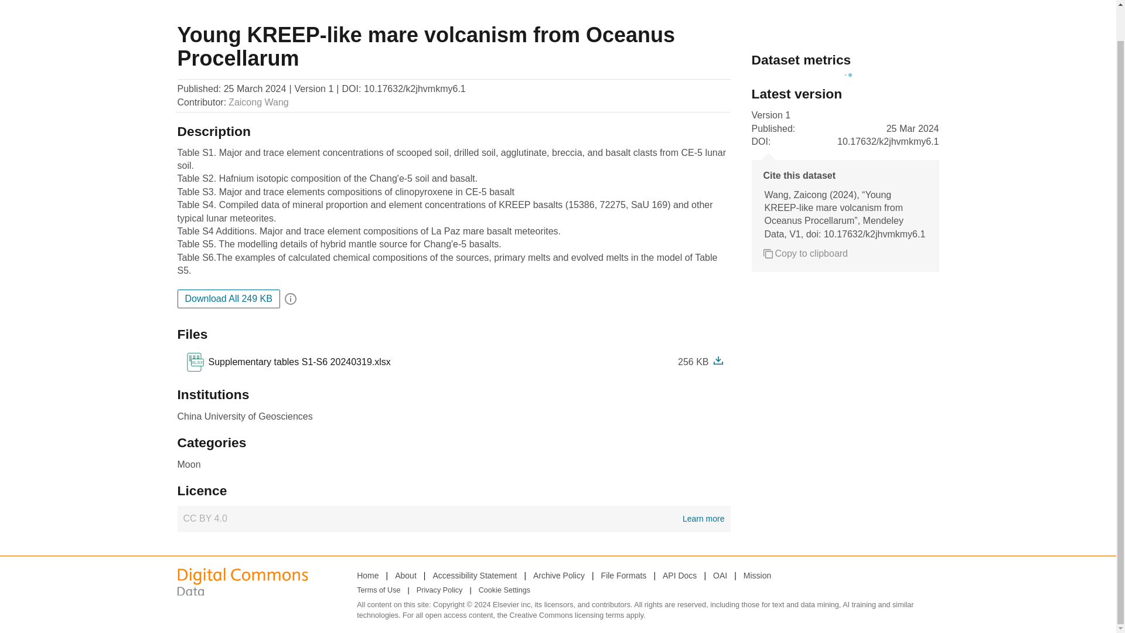 The image size is (1125, 633). What do you see at coordinates (720, 575) in the screenshot?
I see `OAI` at bounding box center [720, 575].